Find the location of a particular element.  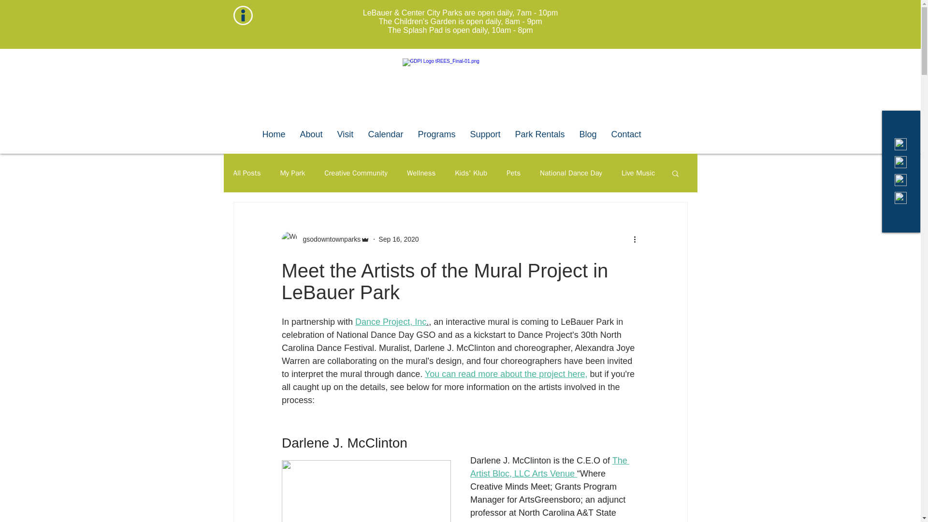

gsodowntownparks is located at coordinates (329, 239).